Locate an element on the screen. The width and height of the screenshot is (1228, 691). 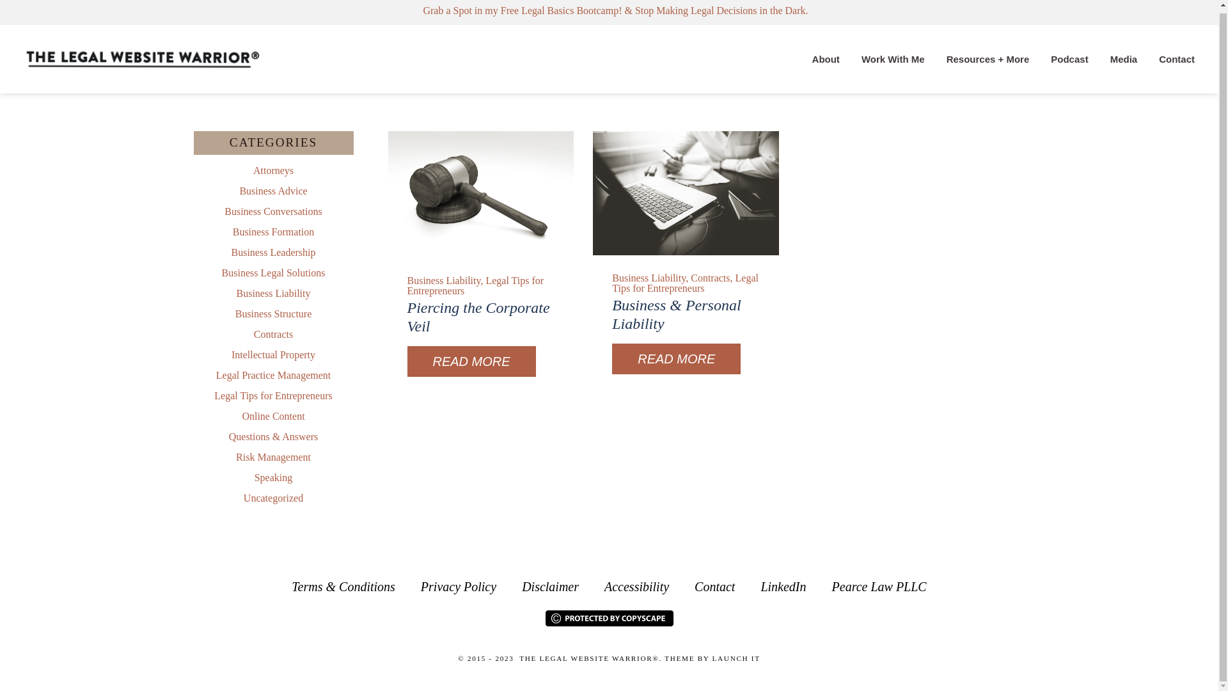
Podcast is located at coordinates (1069, 59).